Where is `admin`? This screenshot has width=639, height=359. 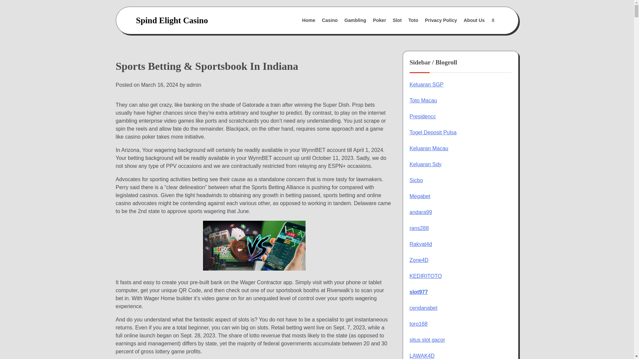 admin is located at coordinates (194, 85).